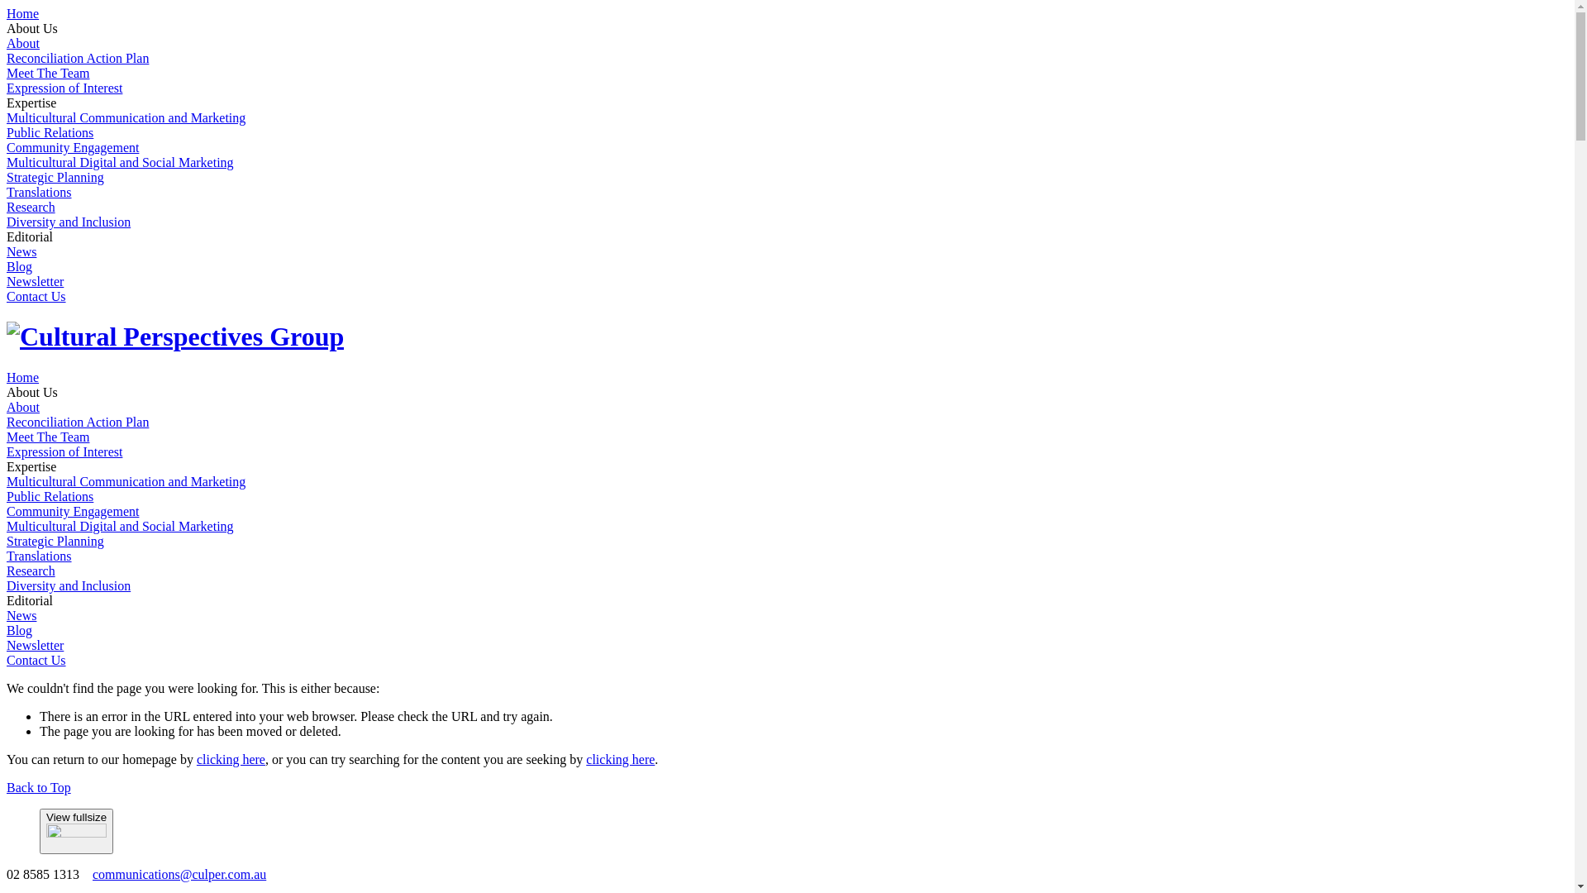 This screenshot has height=893, width=1587. What do you see at coordinates (69, 222) in the screenshot?
I see `Diversity and Inclusion` at bounding box center [69, 222].